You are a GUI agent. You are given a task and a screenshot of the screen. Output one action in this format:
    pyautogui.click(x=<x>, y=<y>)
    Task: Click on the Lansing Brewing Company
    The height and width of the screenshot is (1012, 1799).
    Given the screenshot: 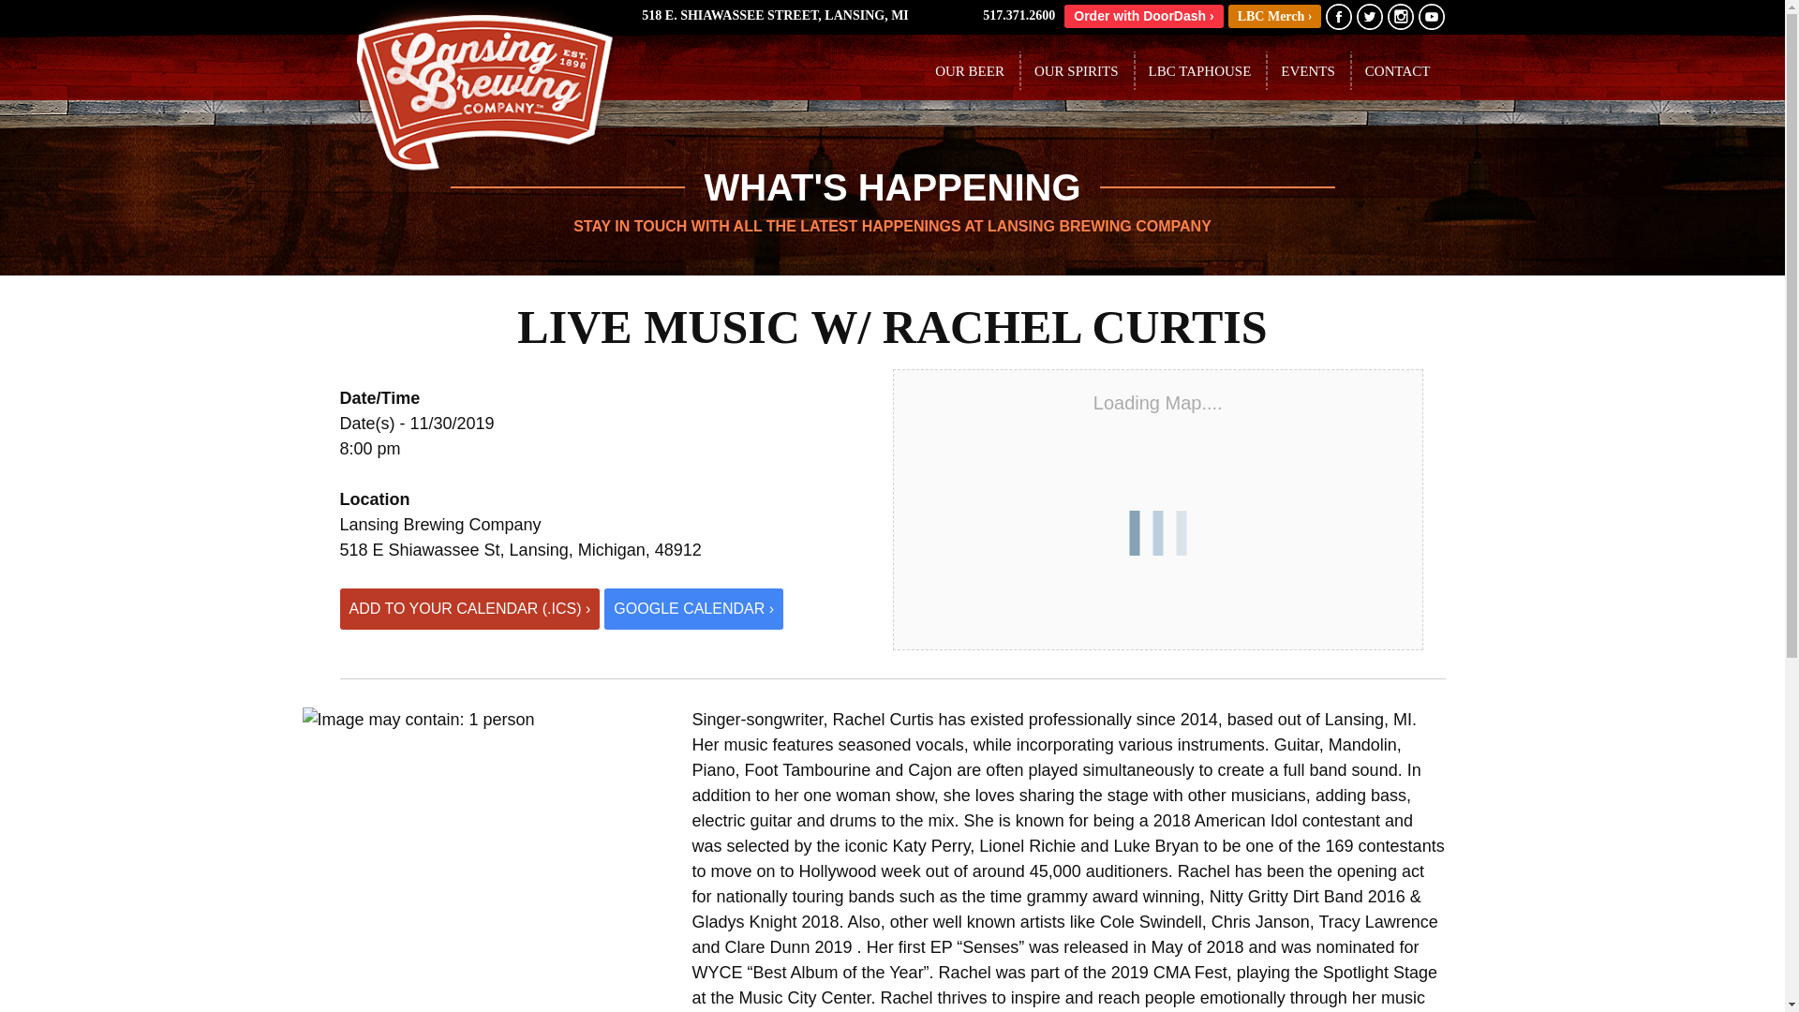 What is the action you would take?
    pyautogui.click(x=480, y=171)
    